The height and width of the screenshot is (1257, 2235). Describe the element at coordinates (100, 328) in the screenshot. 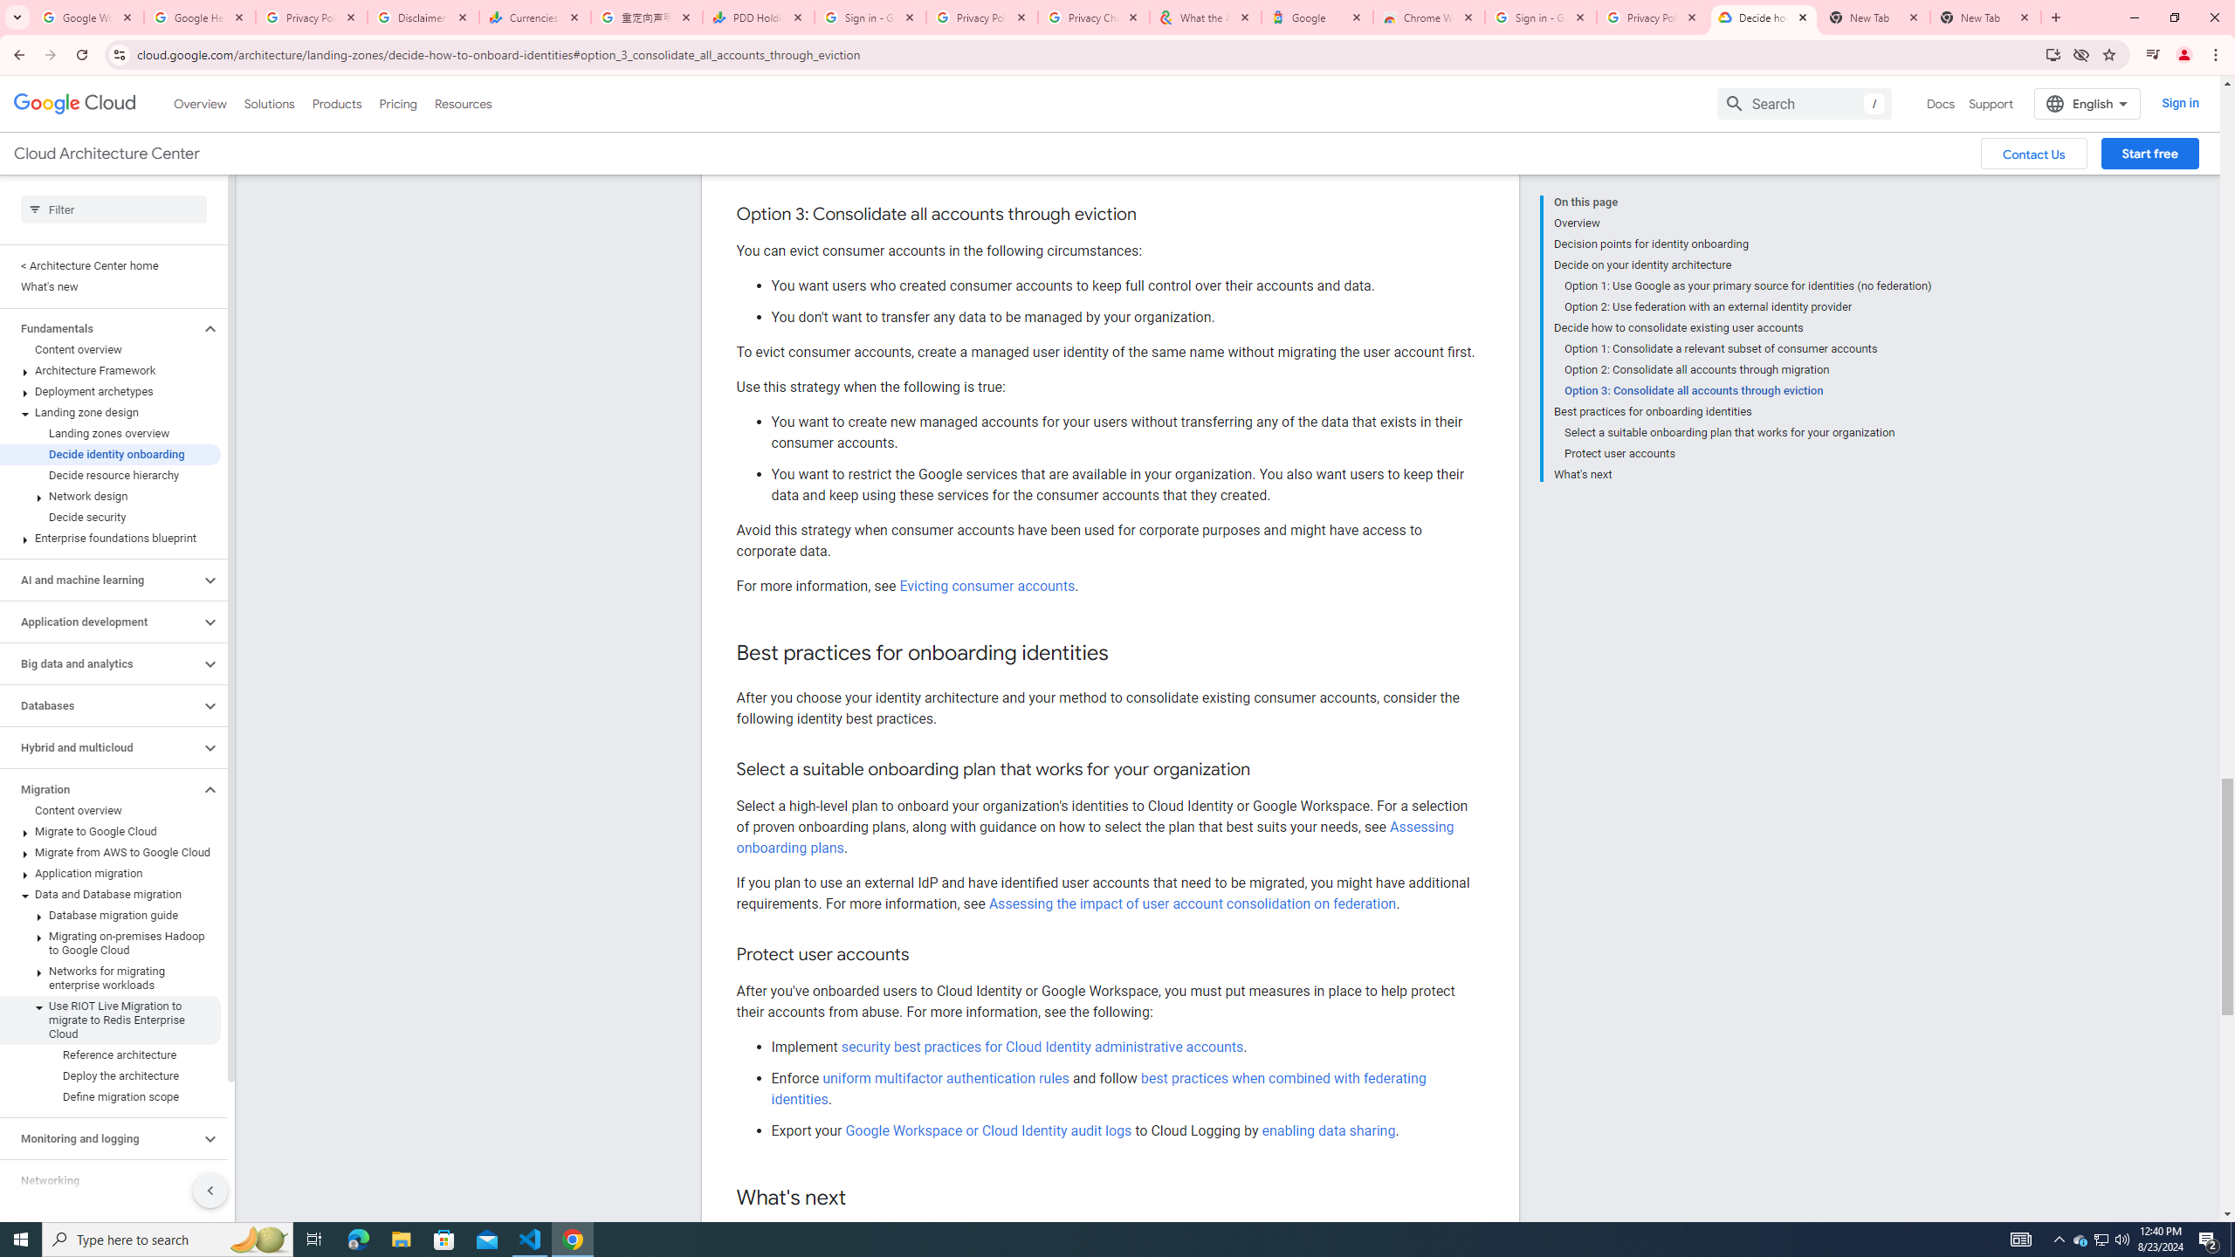

I see `Fundamentals` at that location.